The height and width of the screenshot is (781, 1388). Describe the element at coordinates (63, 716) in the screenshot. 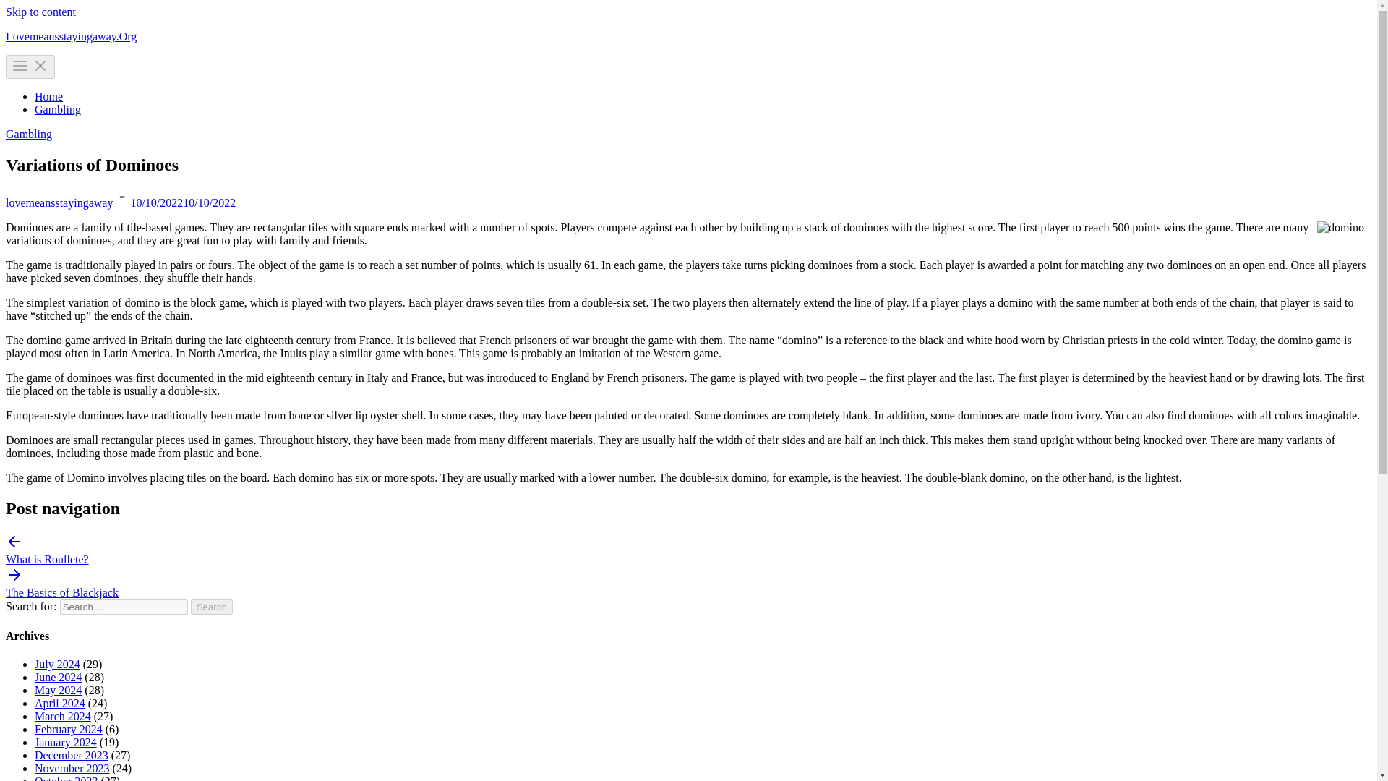

I see `March 2024` at that location.